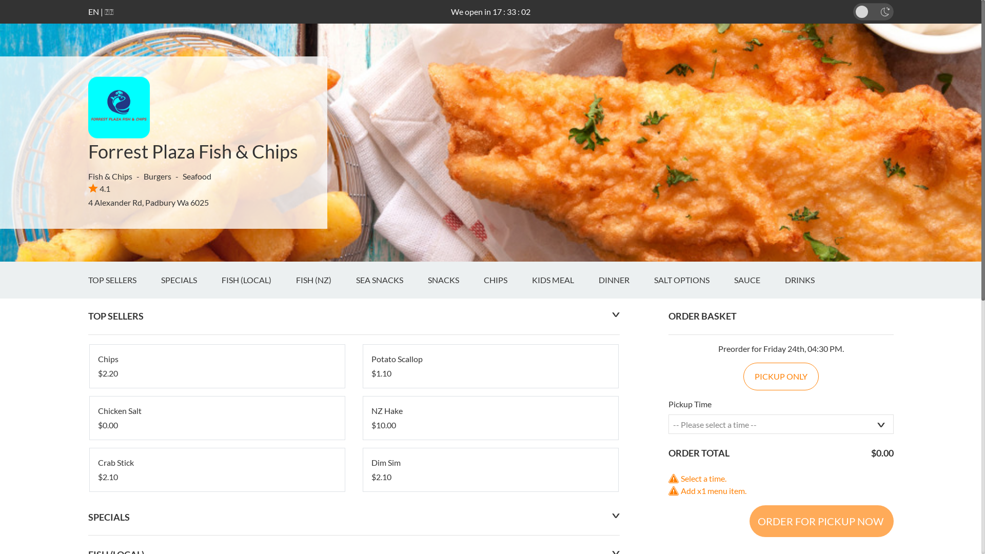 This screenshot has width=985, height=554. What do you see at coordinates (93, 11) in the screenshot?
I see `EN` at bounding box center [93, 11].